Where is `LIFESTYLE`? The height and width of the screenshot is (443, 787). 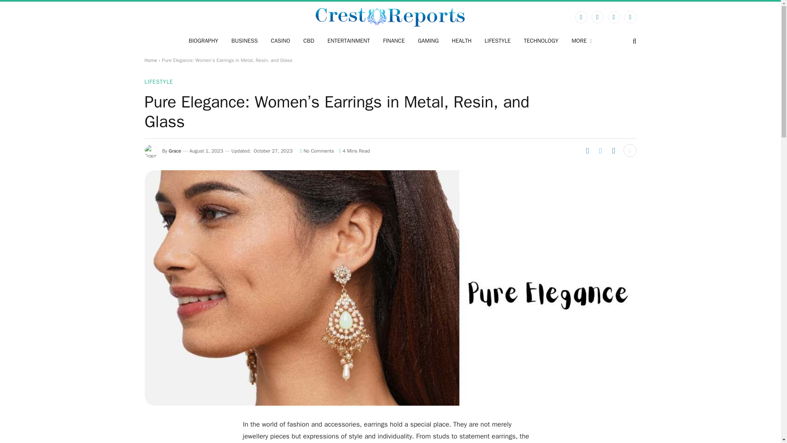 LIFESTYLE is located at coordinates (158, 82).